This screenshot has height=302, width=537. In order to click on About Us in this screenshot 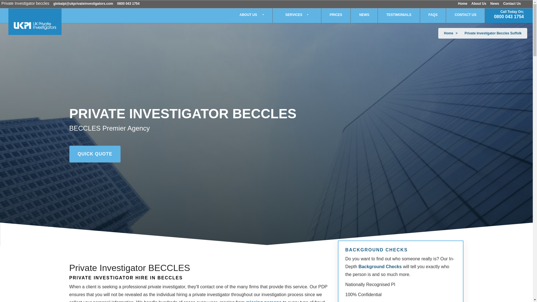, I will do `click(479, 4)`.